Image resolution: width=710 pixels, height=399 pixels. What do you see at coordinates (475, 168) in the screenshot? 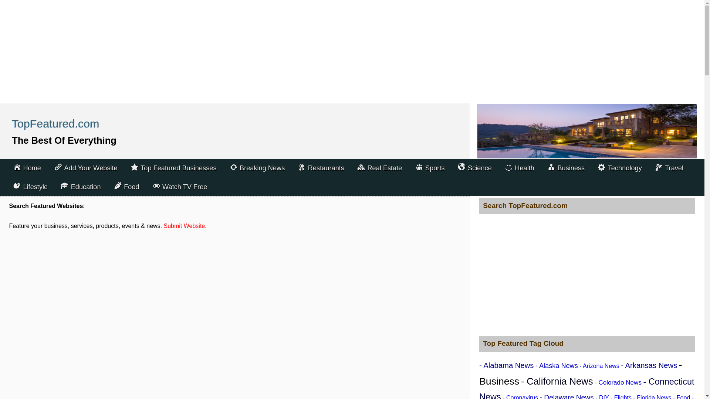
I see `Science` at bounding box center [475, 168].